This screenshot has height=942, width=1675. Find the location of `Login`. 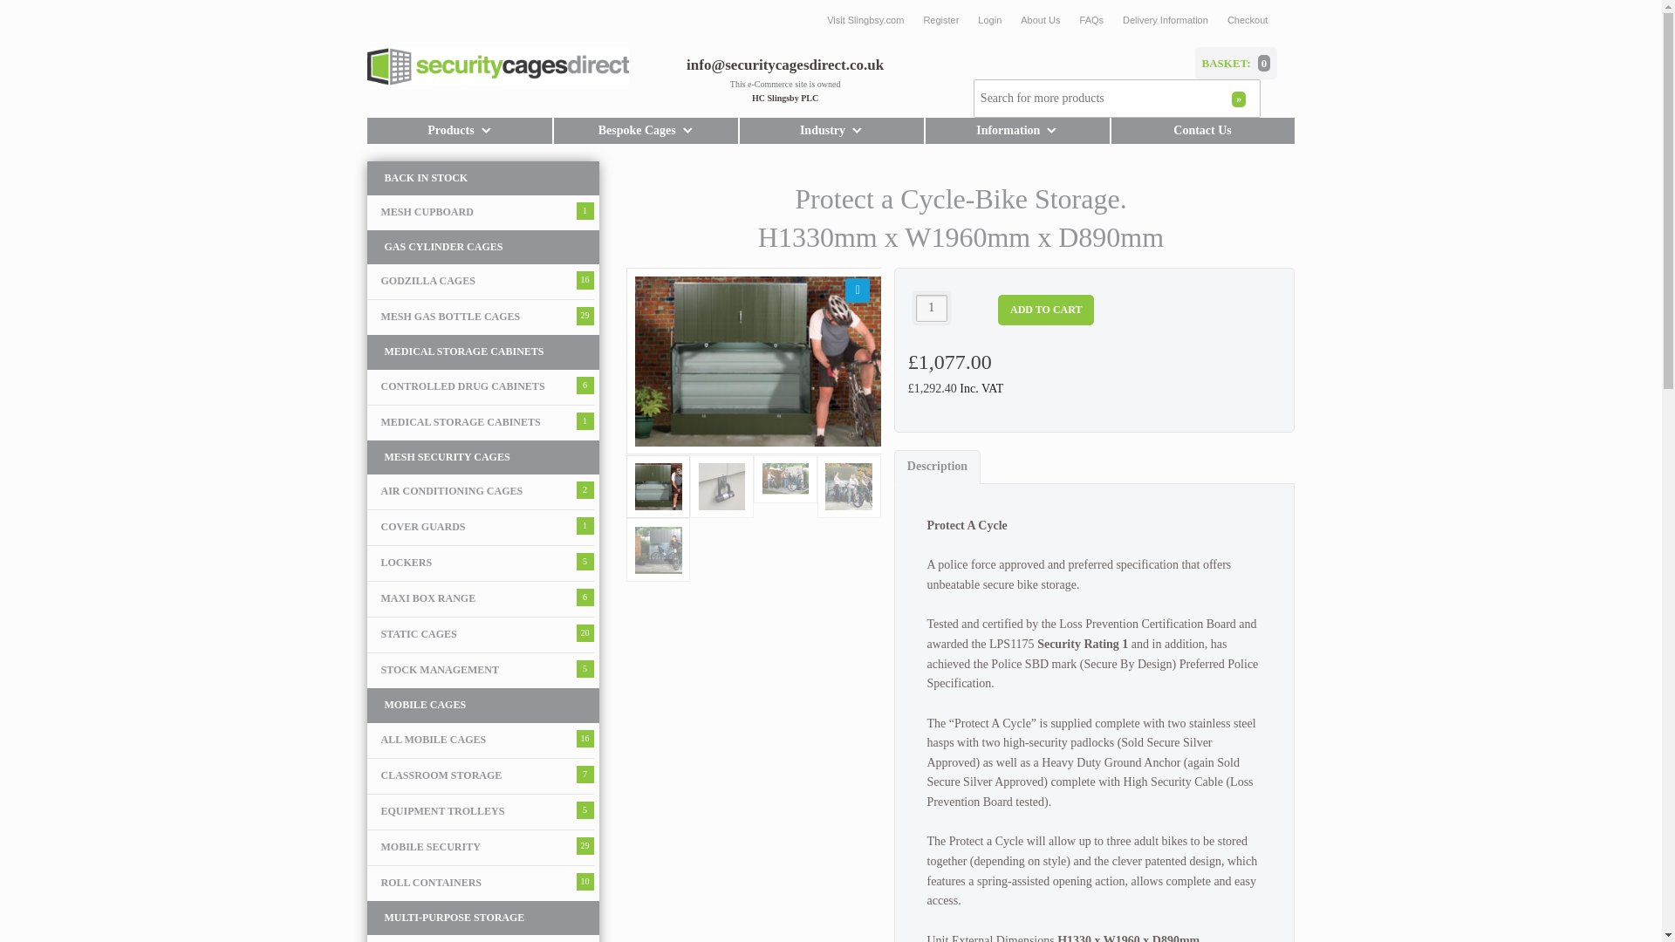

Login is located at coordinates (989, 19).